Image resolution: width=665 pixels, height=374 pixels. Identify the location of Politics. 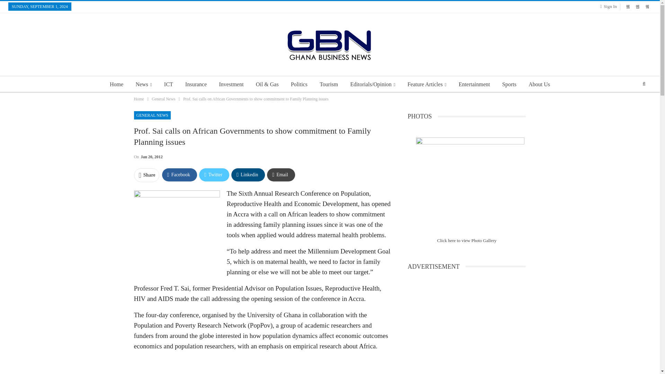
(299, 84).